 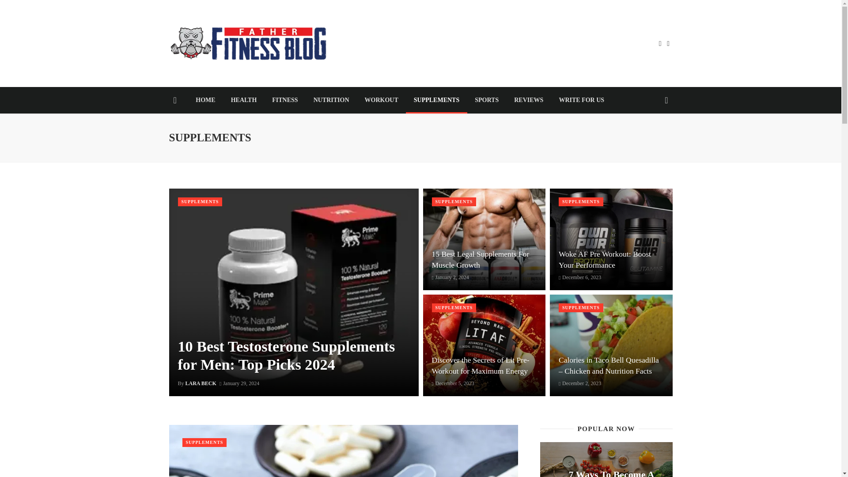 I want to click on HOME, so click(x=205, y=100).